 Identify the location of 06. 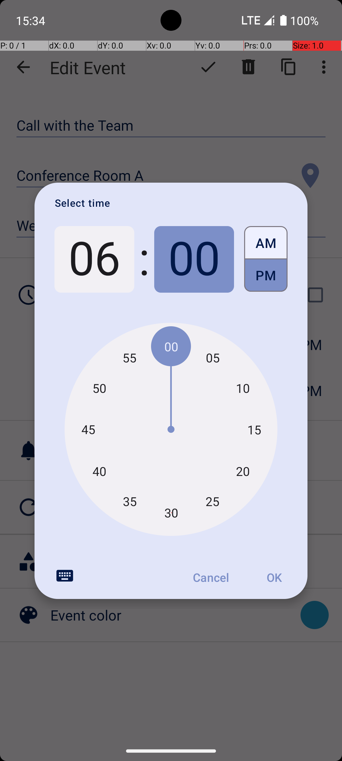
(94, 259).